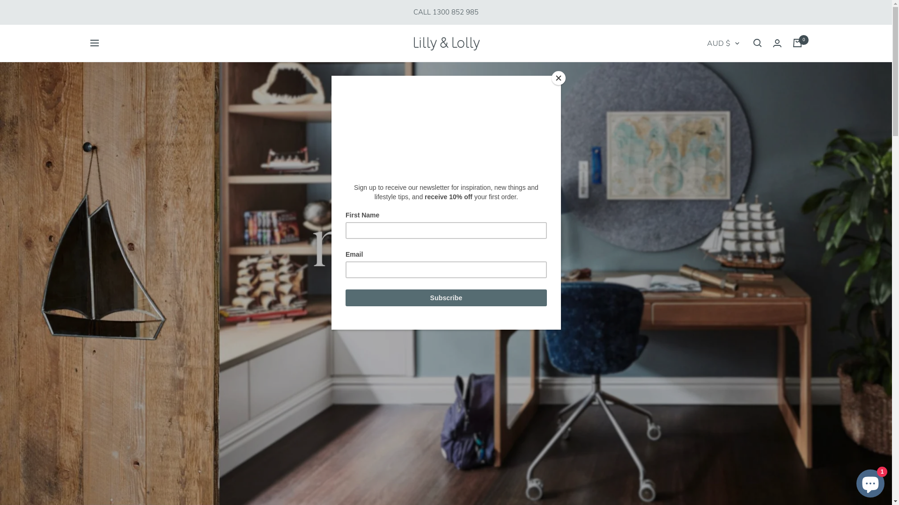 This screenshot has width=899, height=505. What do you see at coordinates (713, 230) in the screenshot?
I see `BBD` at bounding box center [713, 230].